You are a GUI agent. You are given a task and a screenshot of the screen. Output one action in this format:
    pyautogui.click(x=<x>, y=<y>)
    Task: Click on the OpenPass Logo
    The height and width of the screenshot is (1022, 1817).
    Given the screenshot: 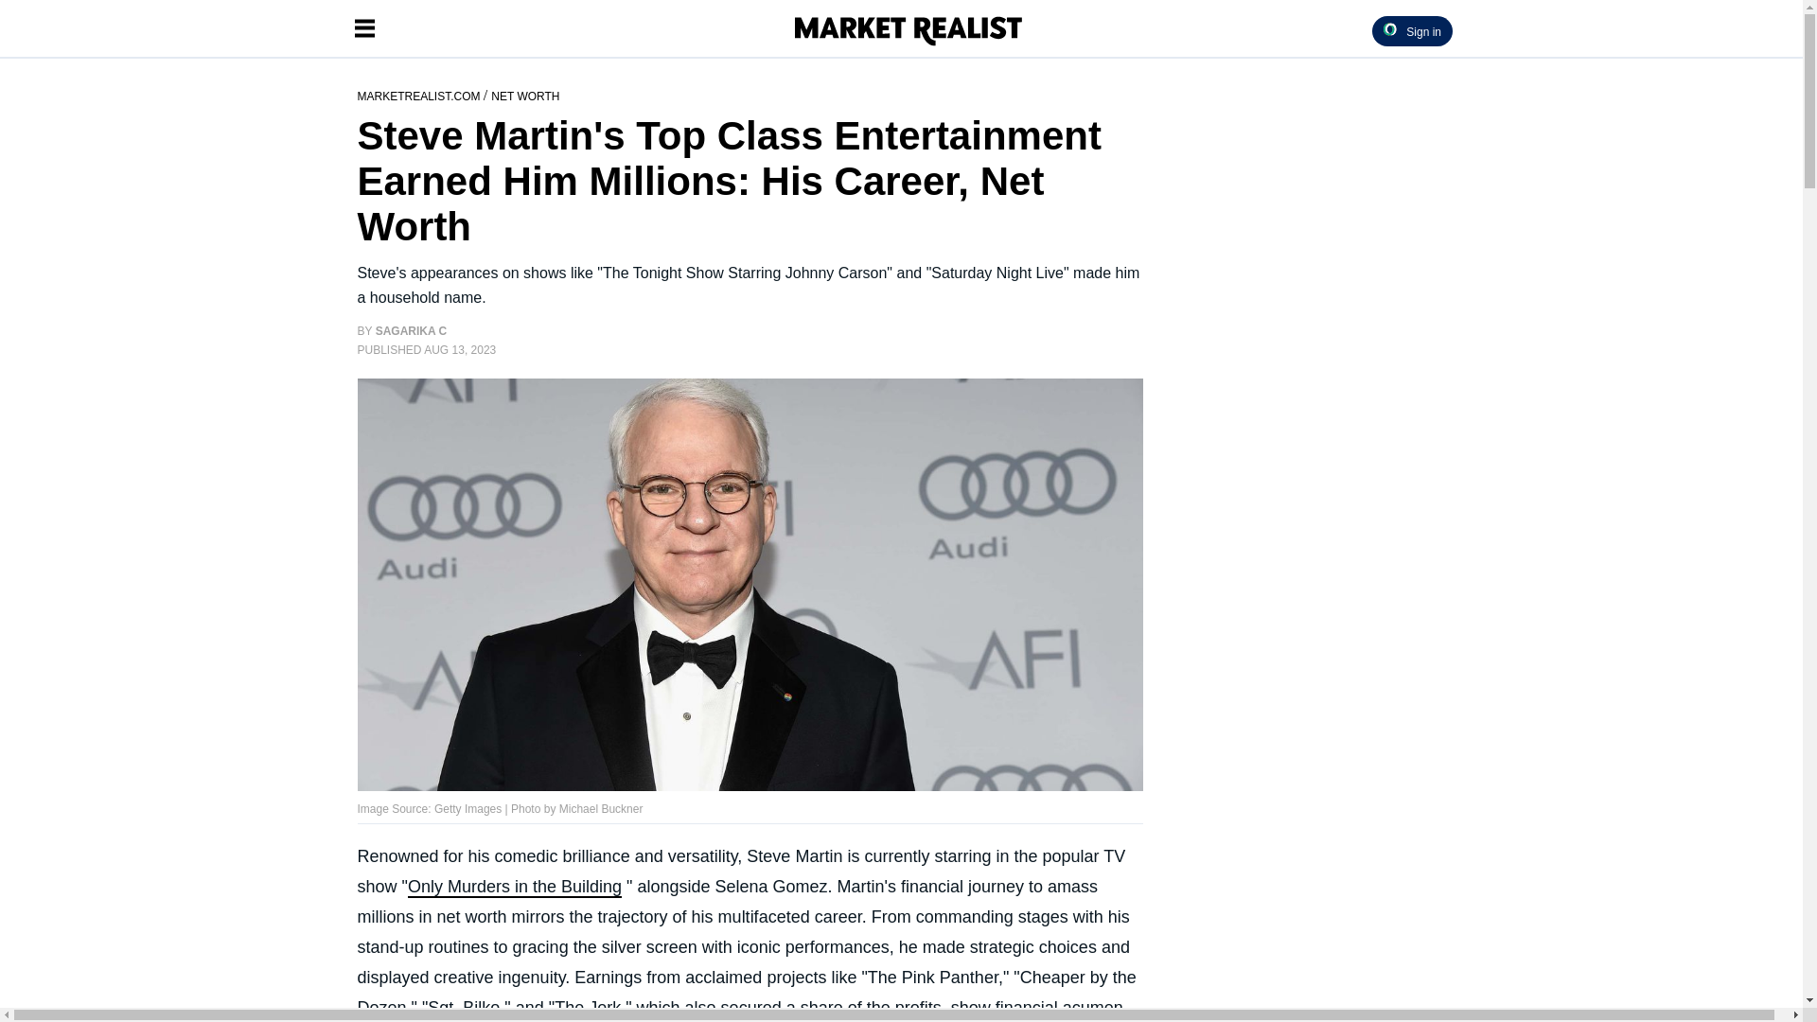 What is the action you would take?
    pyautogui.click(x=1389, y=28)
    